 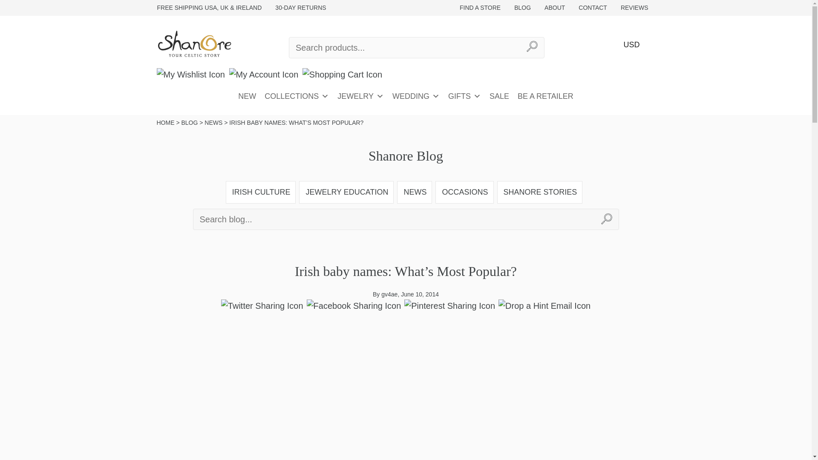 What do you see at coordinates (634, 8) in the screenshot?
I see `REVIEWS` at bounding box center [634, 8].